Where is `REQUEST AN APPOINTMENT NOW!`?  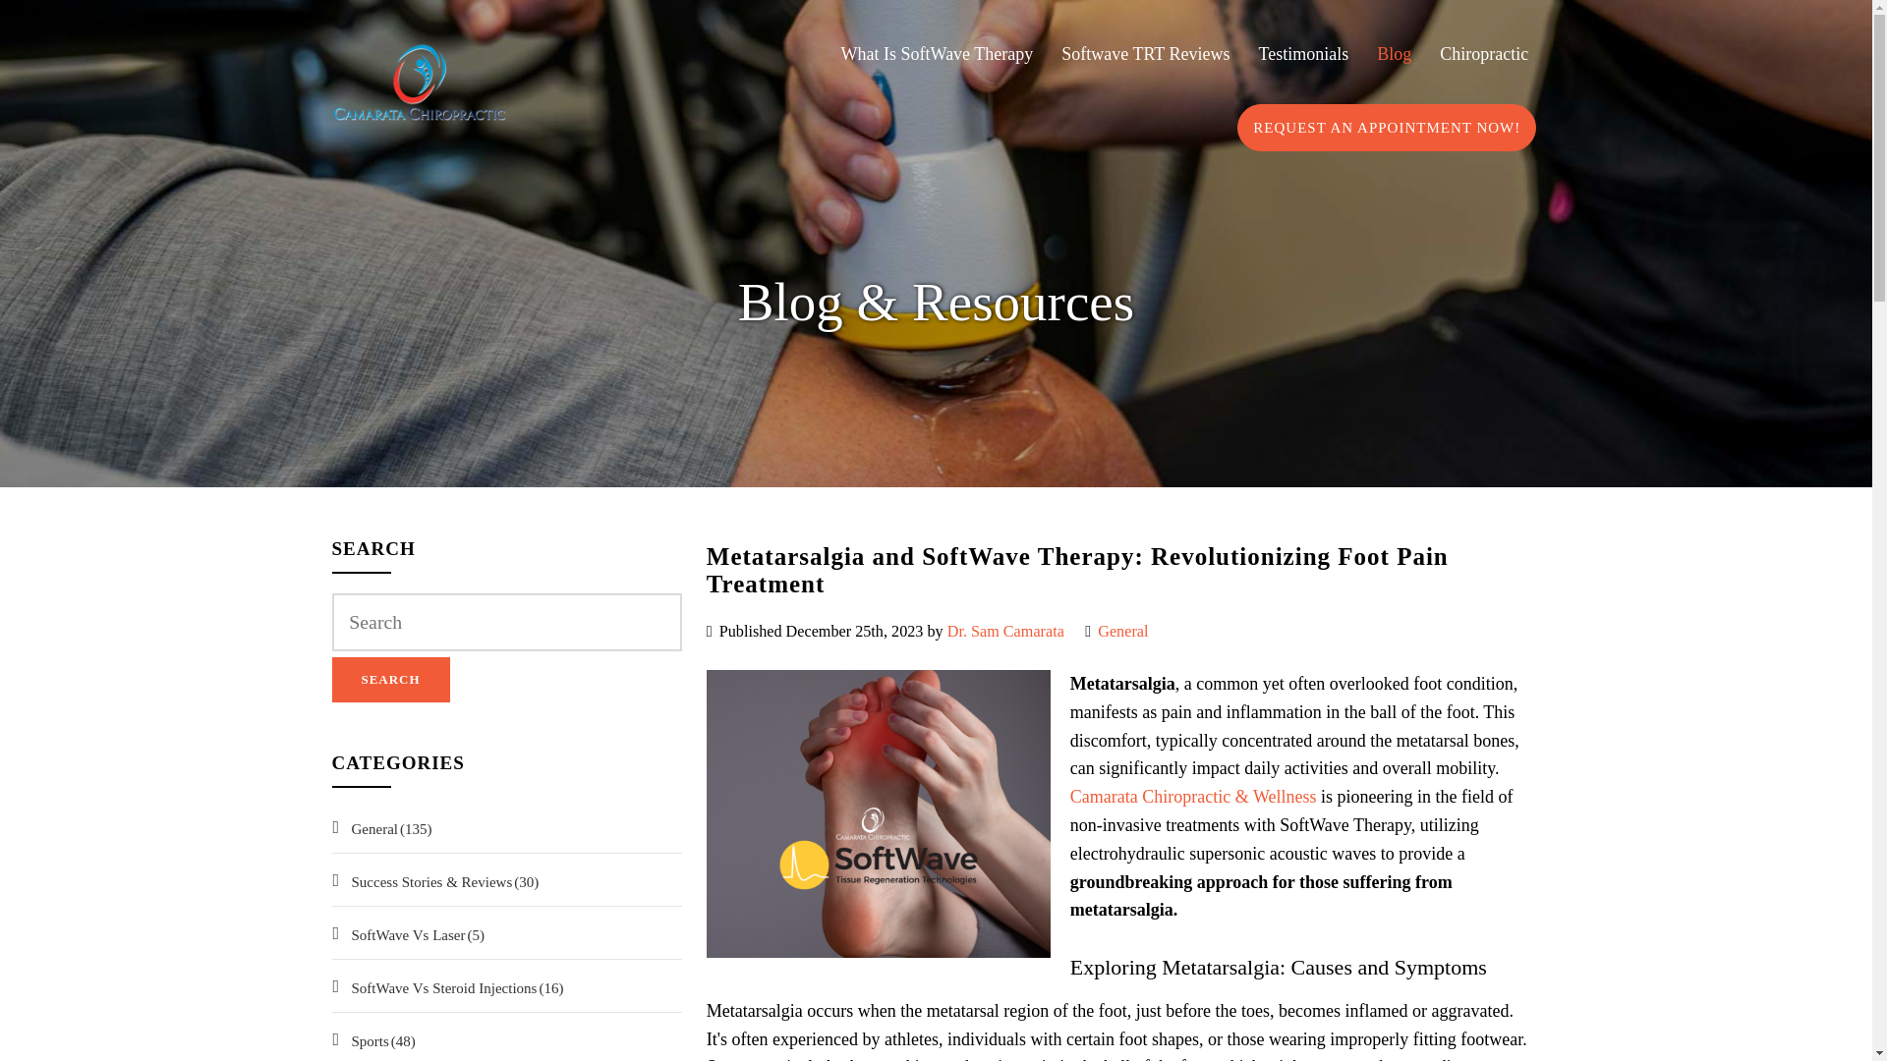
REQUEST AN APPOINTMENT NOW! is located at coordinates (1386, 128).